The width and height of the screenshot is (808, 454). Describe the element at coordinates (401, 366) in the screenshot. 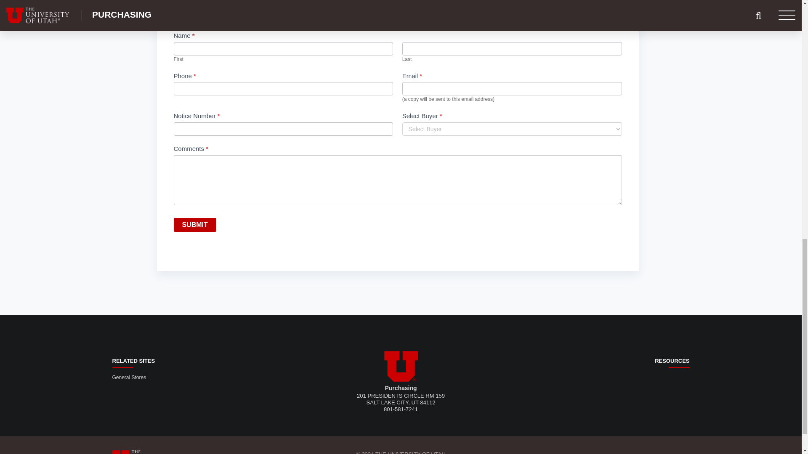

I see `University of Utah` at that location.